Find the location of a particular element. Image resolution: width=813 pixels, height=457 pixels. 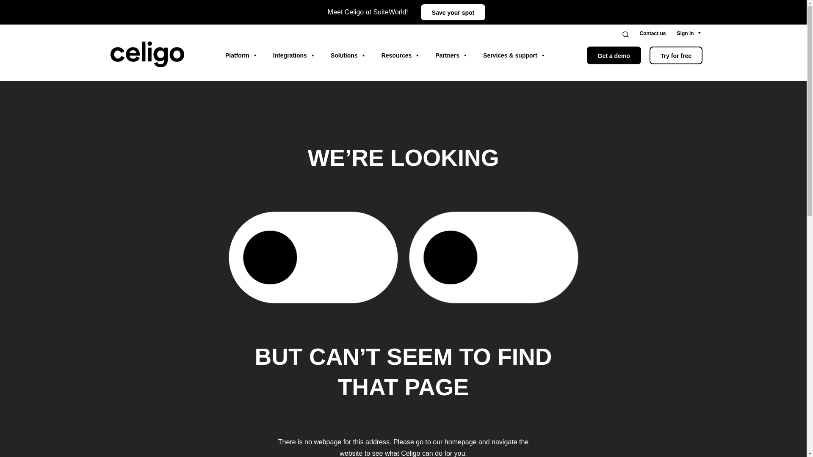

Platform is located at coordinates (241, 55).